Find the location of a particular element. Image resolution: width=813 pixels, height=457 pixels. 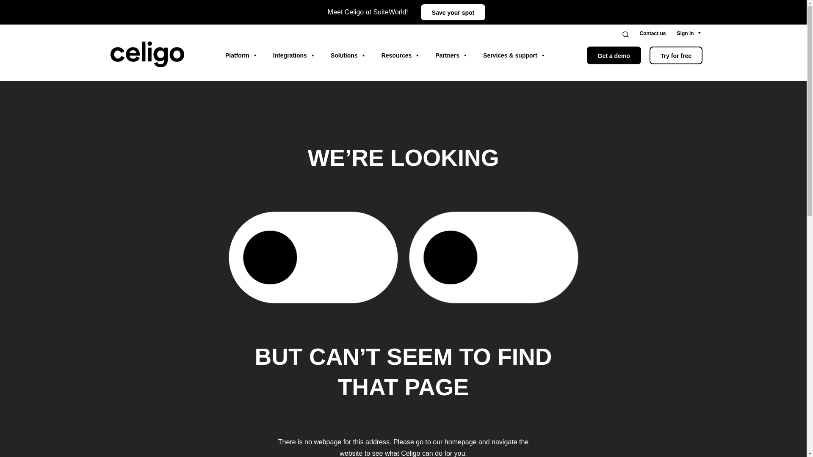

Platform is located at coordinates (241, 55).